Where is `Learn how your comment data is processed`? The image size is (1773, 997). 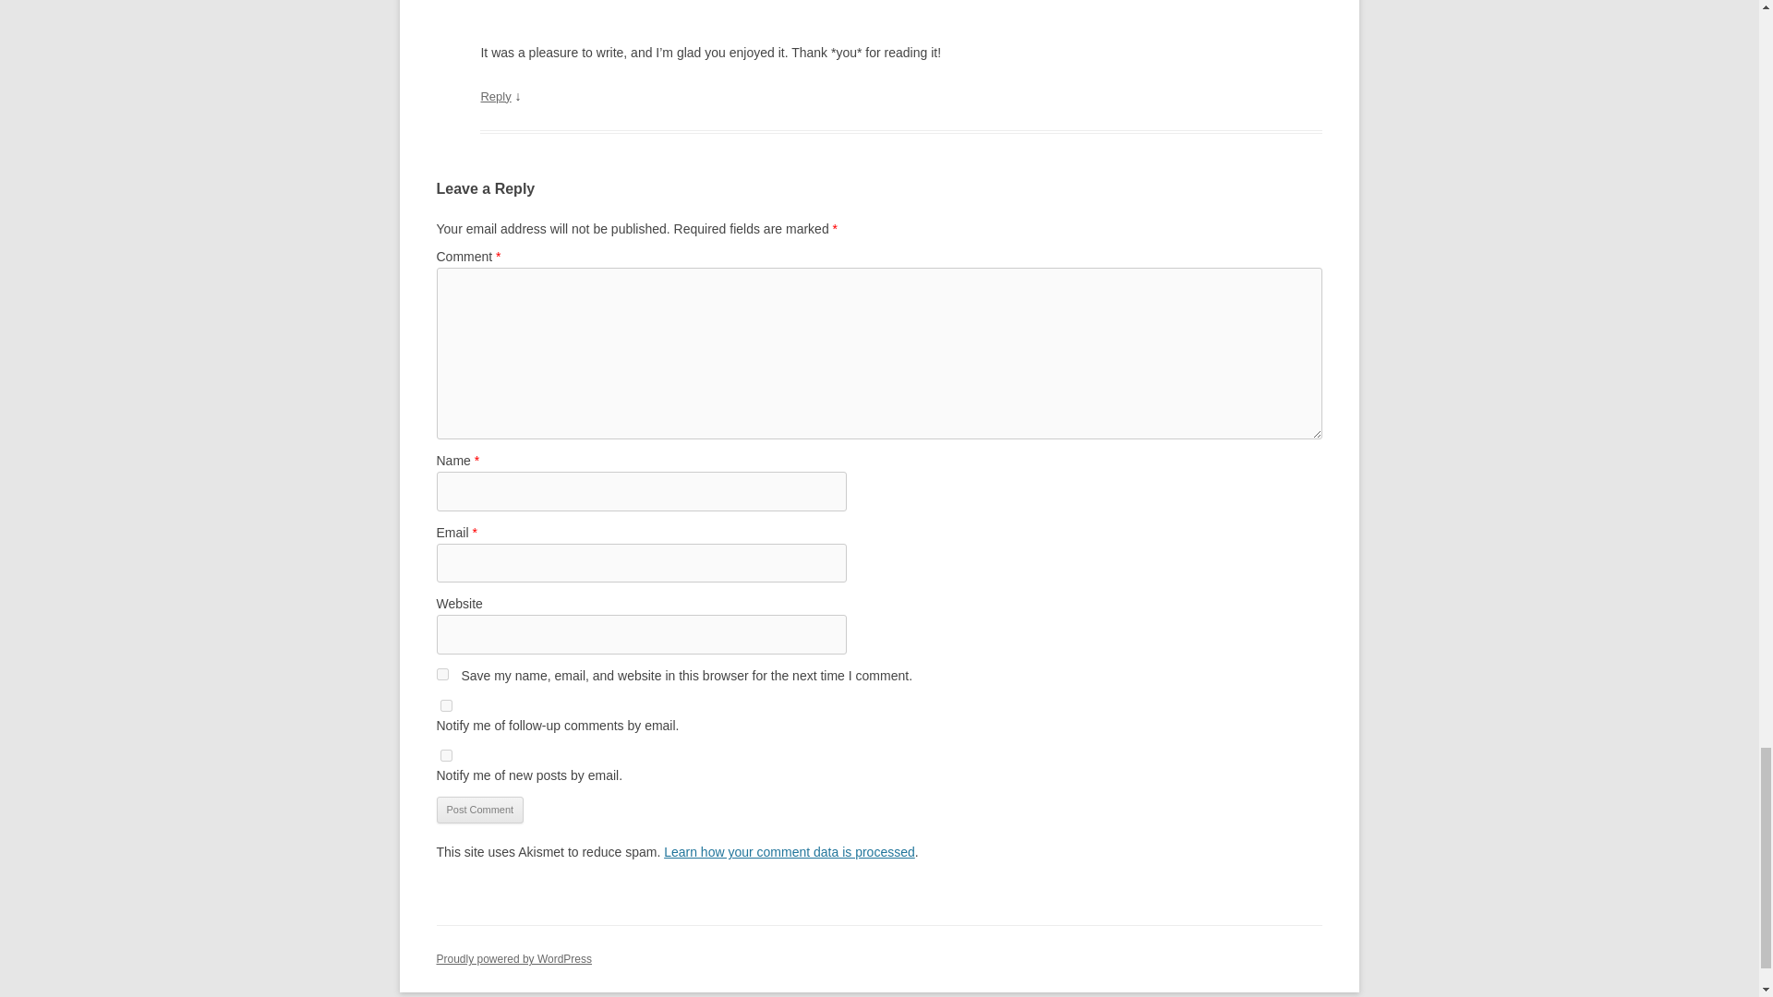
Learn how your comment data is processed is located at coordinates (789, 851).